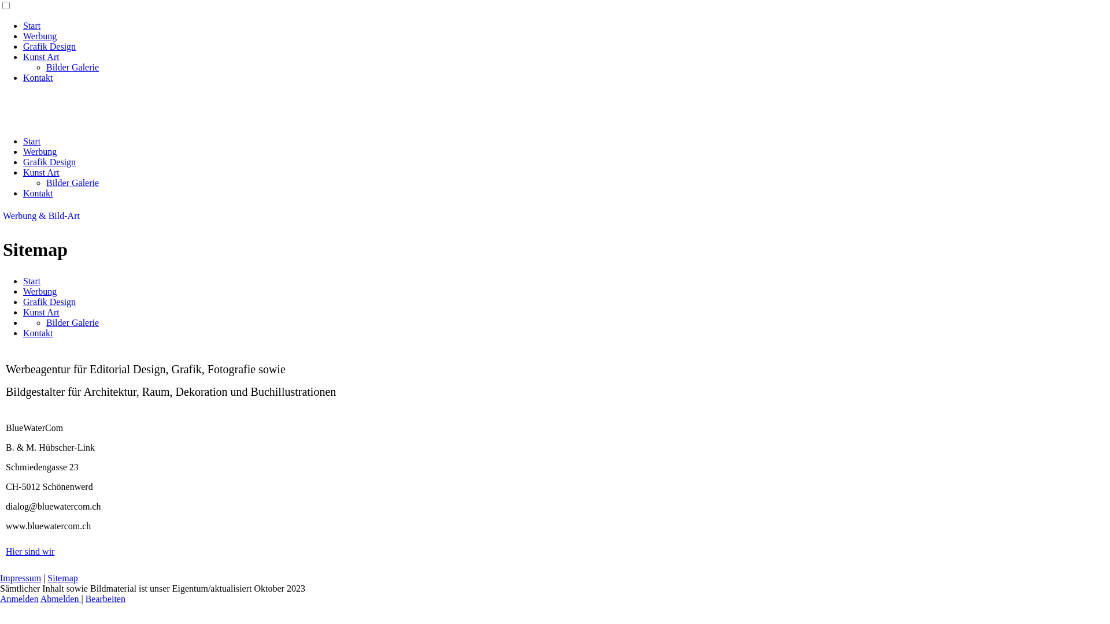 The width and height of the screenshot is (1110, 624). Describe the element at coordinates (30, 551) in the screenshot. I see `Hier sind wir` at that location.